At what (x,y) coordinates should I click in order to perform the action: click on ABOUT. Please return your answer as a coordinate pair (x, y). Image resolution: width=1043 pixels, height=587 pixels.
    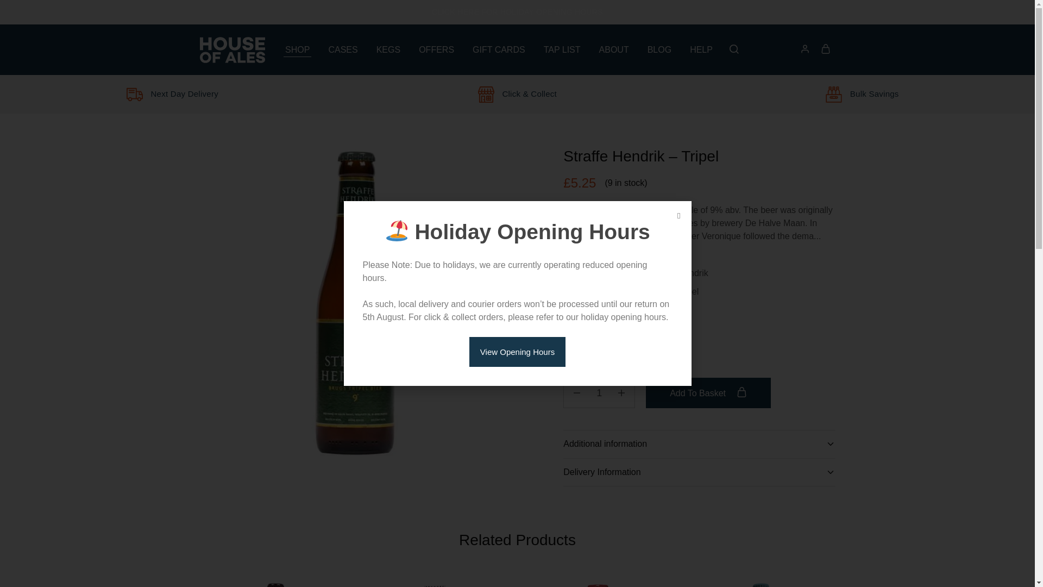
    Looking at the image, I should click on (614, 49).